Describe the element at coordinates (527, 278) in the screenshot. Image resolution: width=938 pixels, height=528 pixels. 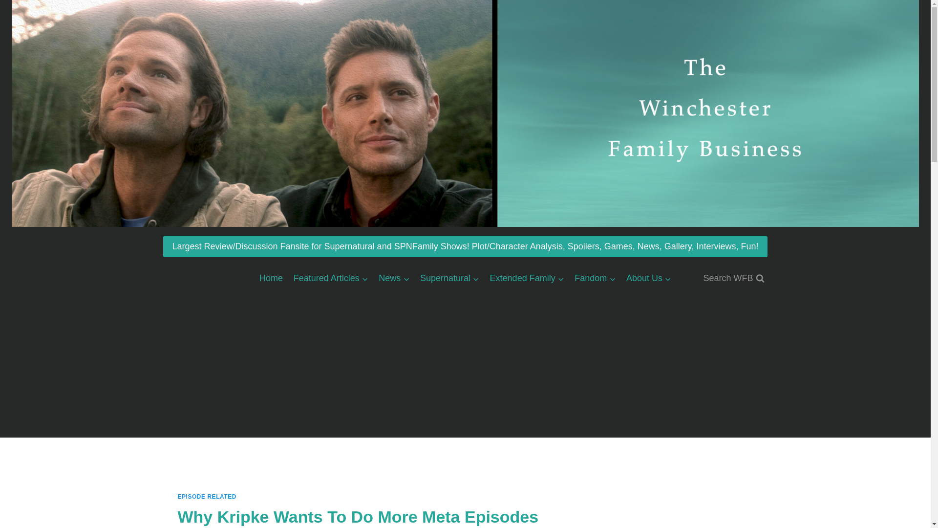
I see `Extended Family` at that location.